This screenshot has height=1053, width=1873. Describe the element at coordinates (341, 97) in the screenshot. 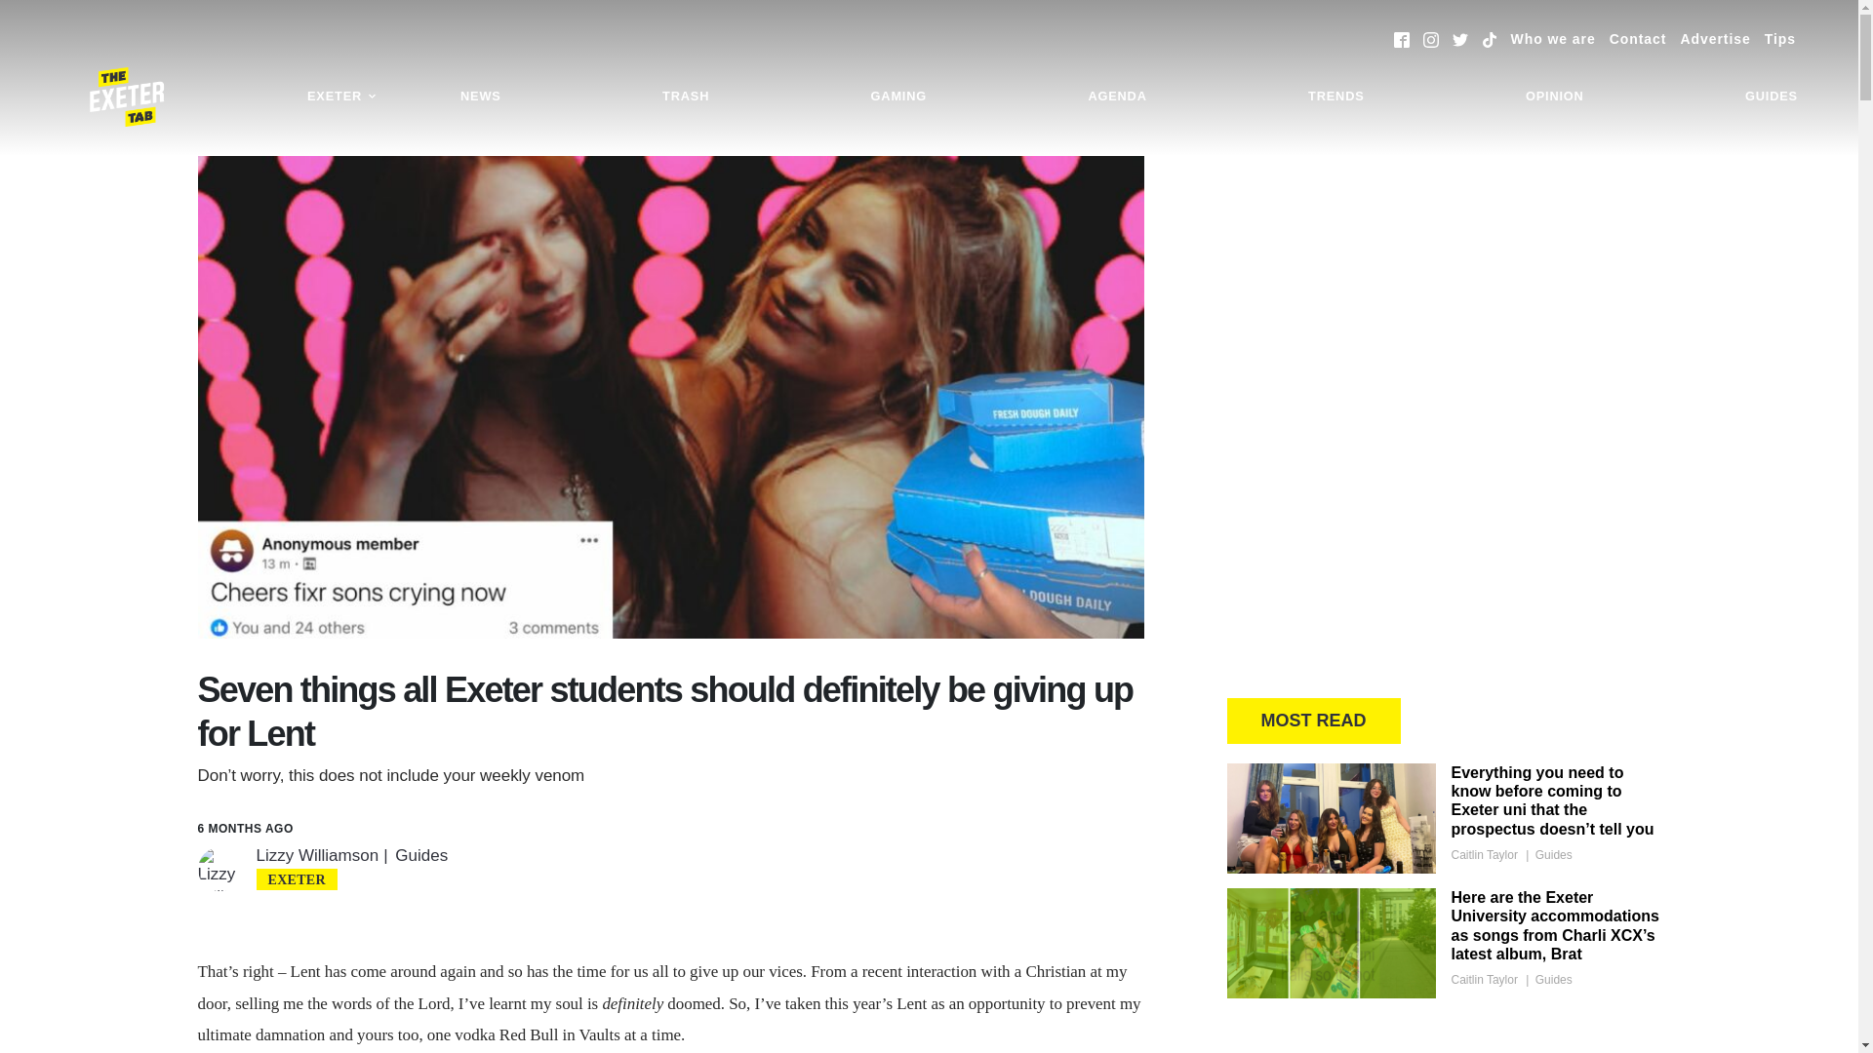

I see `EXETER` at that location.